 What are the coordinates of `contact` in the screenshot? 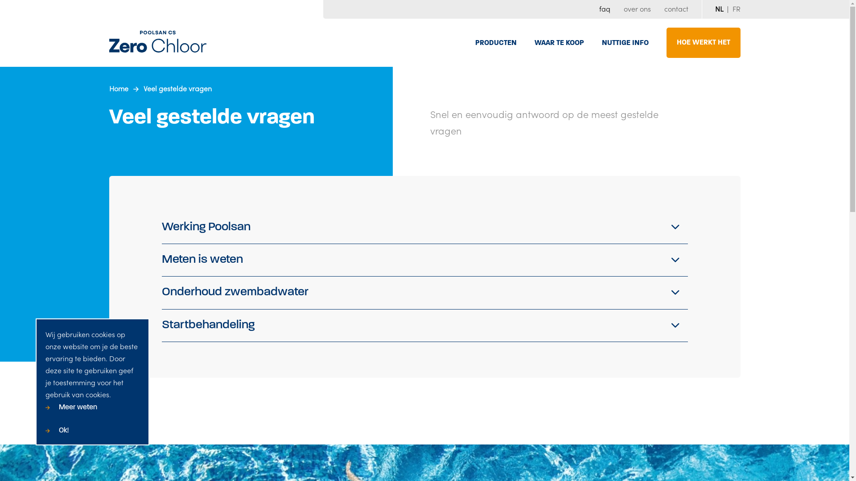 It's located at (676, 9).